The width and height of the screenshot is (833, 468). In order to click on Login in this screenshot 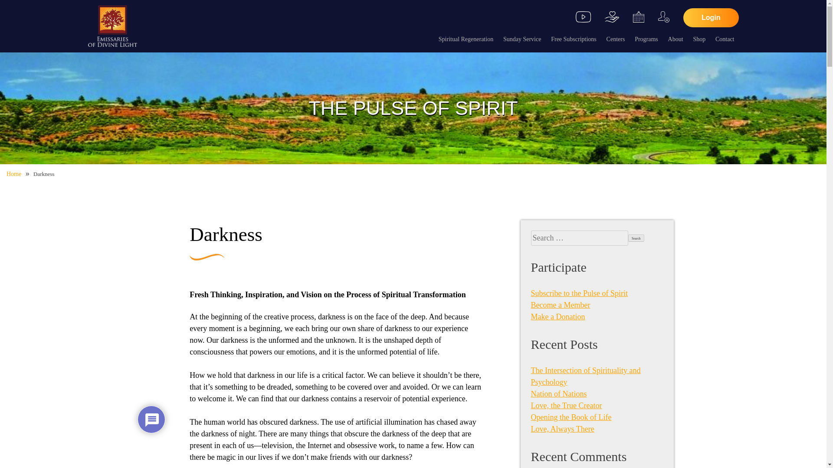, I will do `click(711, 17)`.